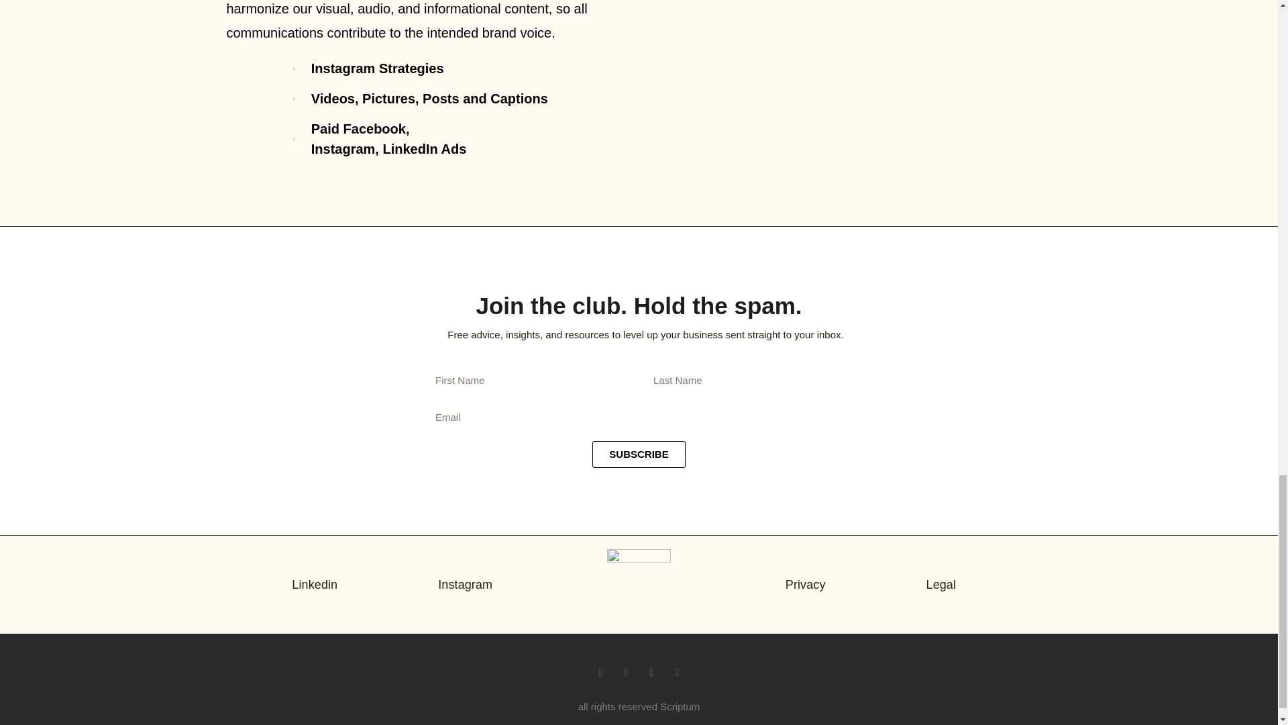  Describe the element at coordinates (464, 584) in the screenshot. I see `Instagram` at that location.